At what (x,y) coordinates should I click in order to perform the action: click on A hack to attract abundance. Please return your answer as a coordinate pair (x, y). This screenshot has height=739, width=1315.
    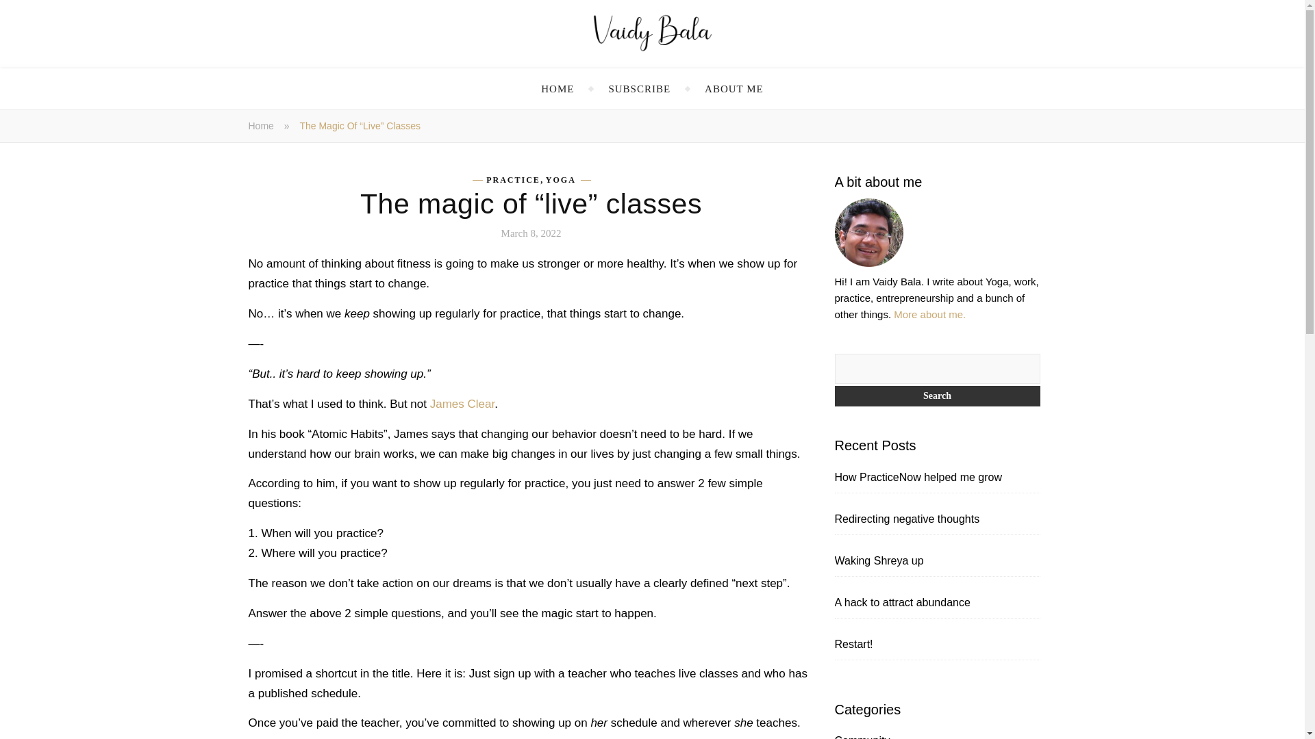
    Looking at the image, I should click on (901, 602).